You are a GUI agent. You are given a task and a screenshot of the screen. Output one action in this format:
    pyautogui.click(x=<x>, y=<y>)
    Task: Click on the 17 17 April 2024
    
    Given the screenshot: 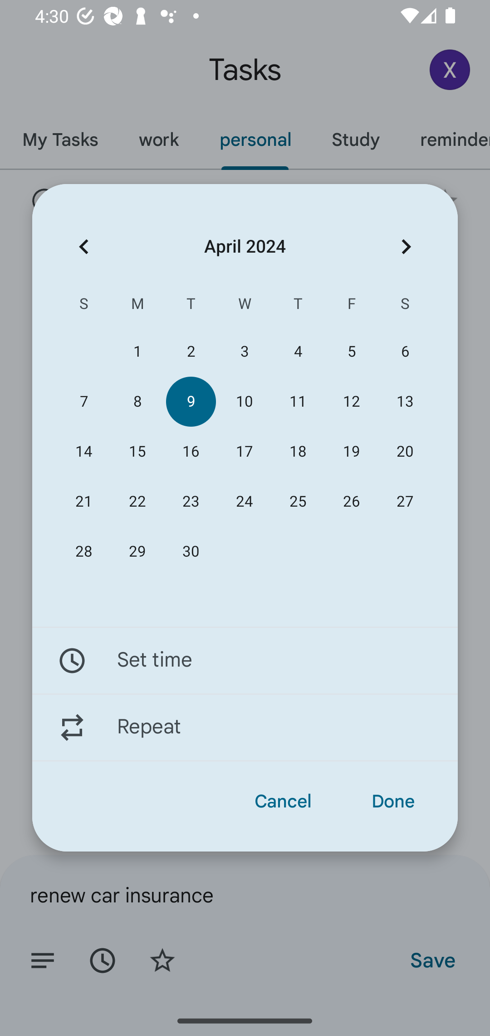 What is the action you would take?
    pyautogui.click(x=244, y=452)
    